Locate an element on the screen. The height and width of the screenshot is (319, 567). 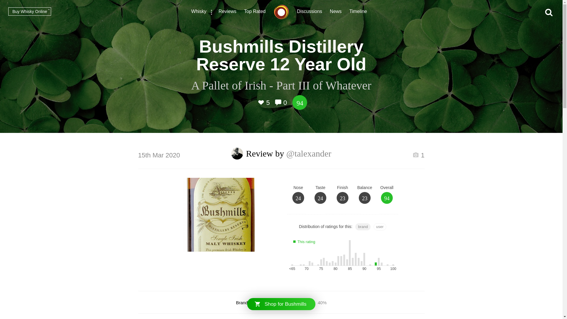
Whisky reviews is located at coordinates (227, 12).